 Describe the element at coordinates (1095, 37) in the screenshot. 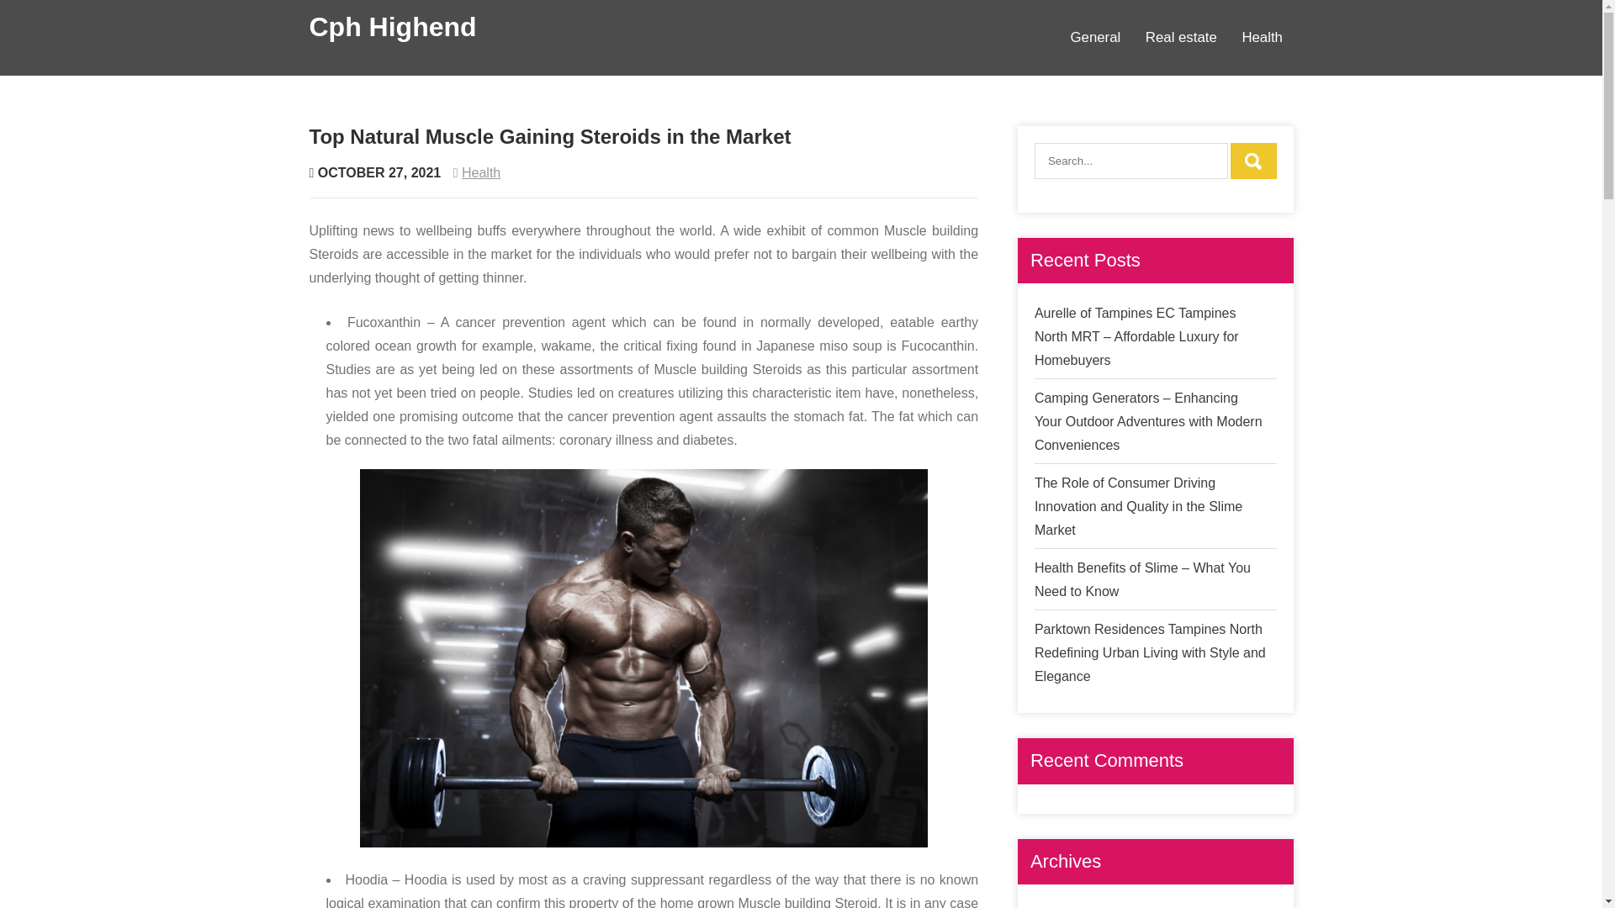

I see `General` at that location.